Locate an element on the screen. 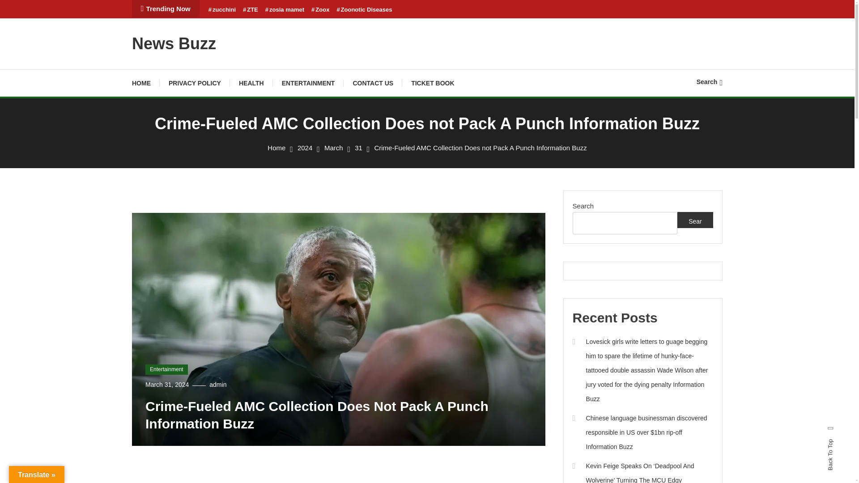  Zoonotic Diseases is located at coordinates (364, 10).